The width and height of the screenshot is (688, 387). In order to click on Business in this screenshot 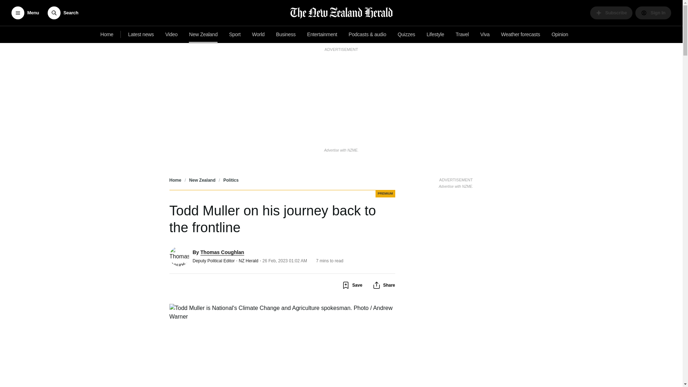, I will do `click(286, 34)`.